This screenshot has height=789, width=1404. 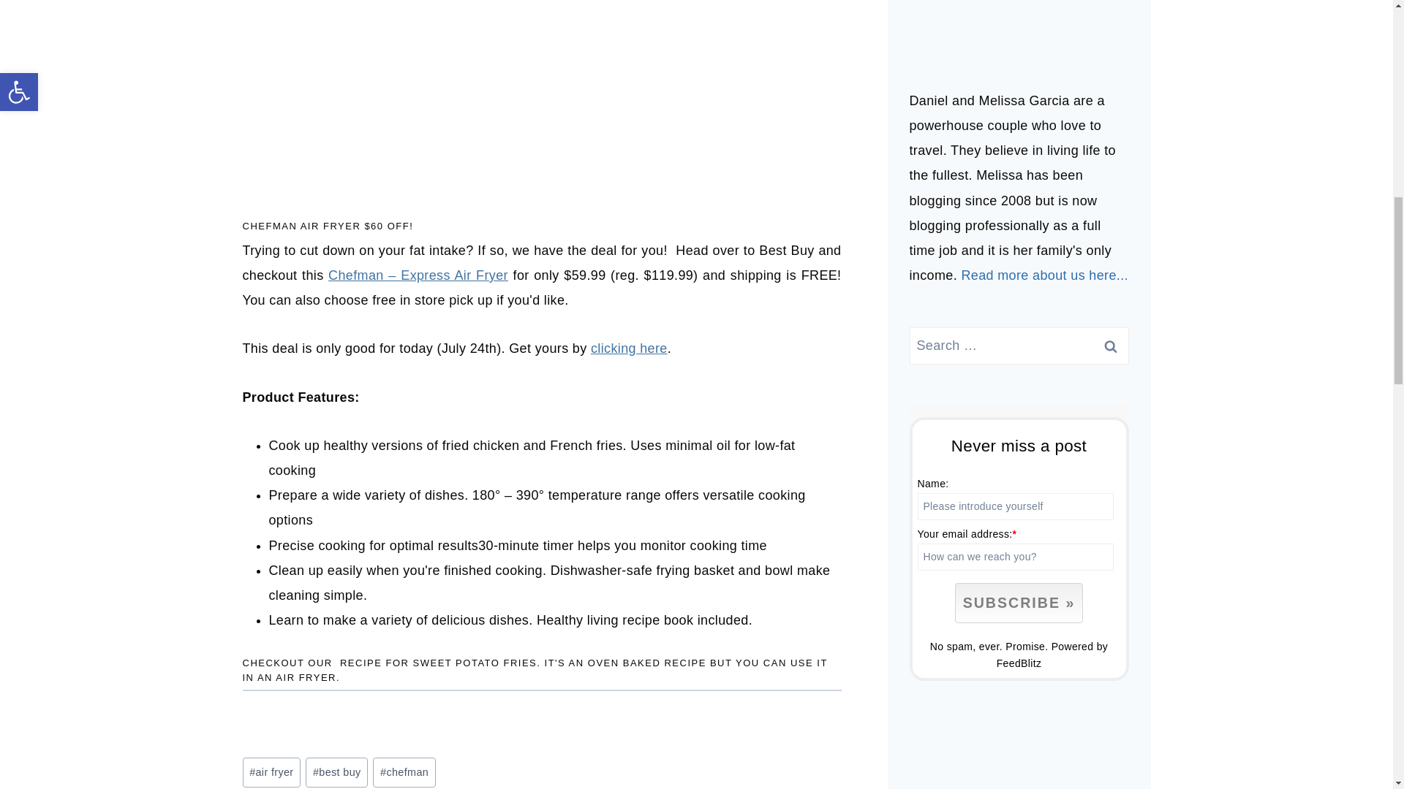 What do you see at coordinates (272, 771) in the screenshot?
I see `air fryer` at bounding box center [272, 771].